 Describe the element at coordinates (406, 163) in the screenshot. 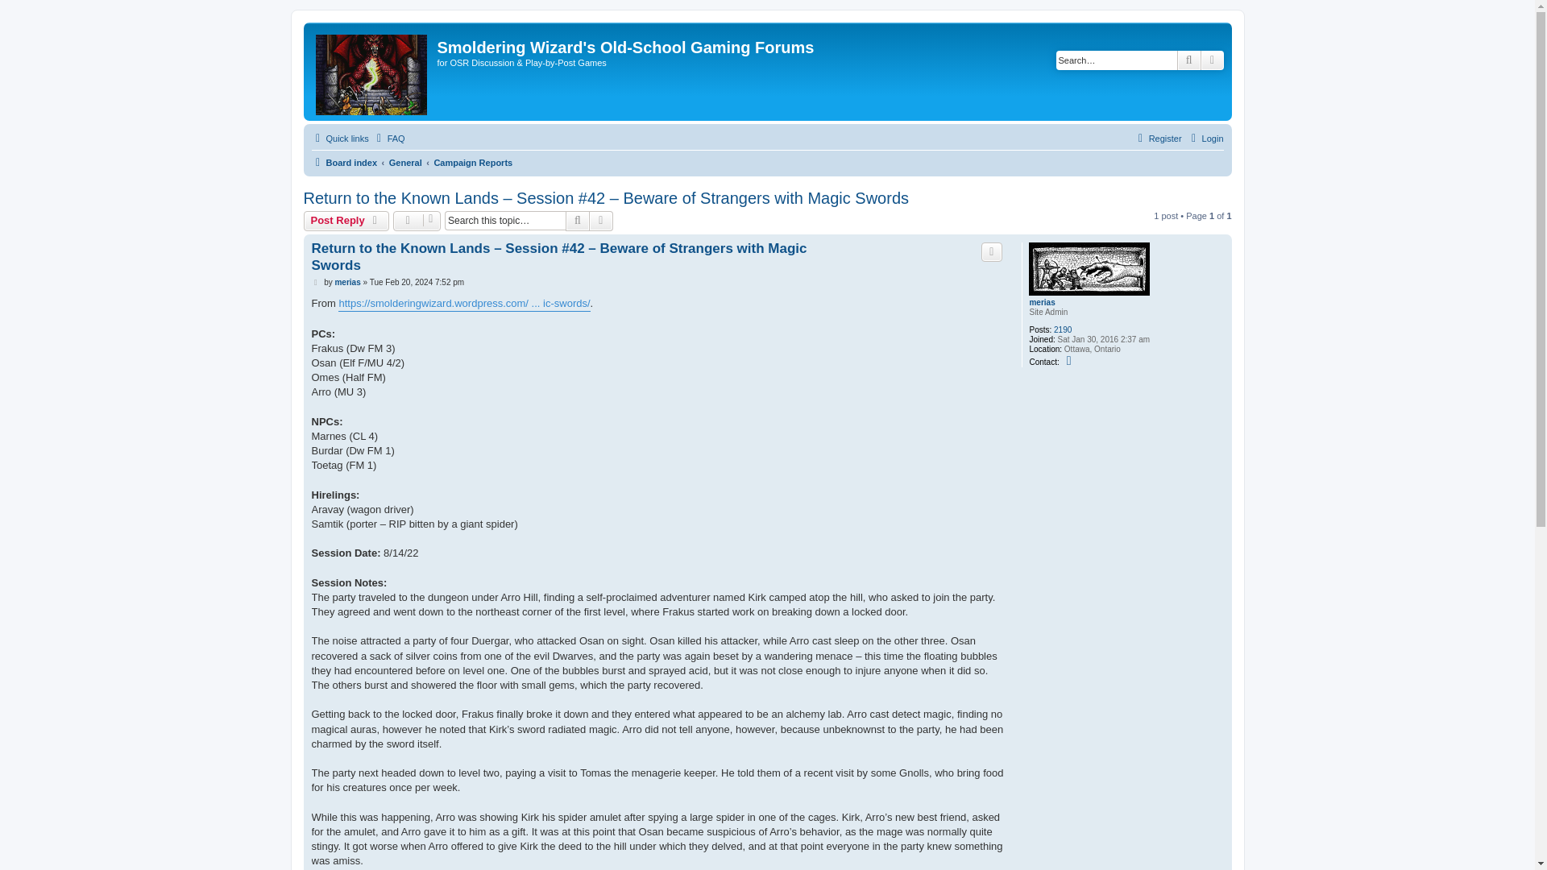

I see `General` at that location.